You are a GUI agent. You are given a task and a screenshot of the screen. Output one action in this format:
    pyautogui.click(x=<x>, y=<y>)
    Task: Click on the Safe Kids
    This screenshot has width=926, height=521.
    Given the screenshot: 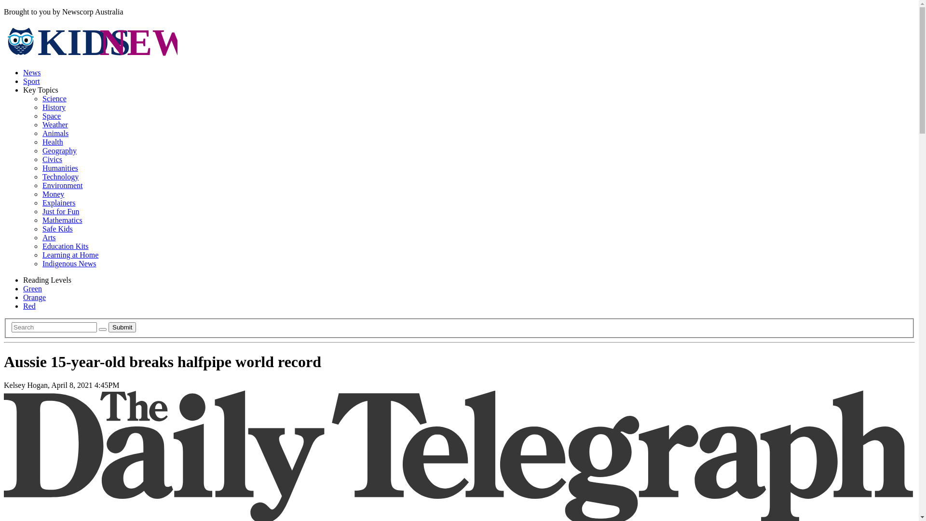 What is the action you would take?
    pyautogui.click(x=58, y=229)
    